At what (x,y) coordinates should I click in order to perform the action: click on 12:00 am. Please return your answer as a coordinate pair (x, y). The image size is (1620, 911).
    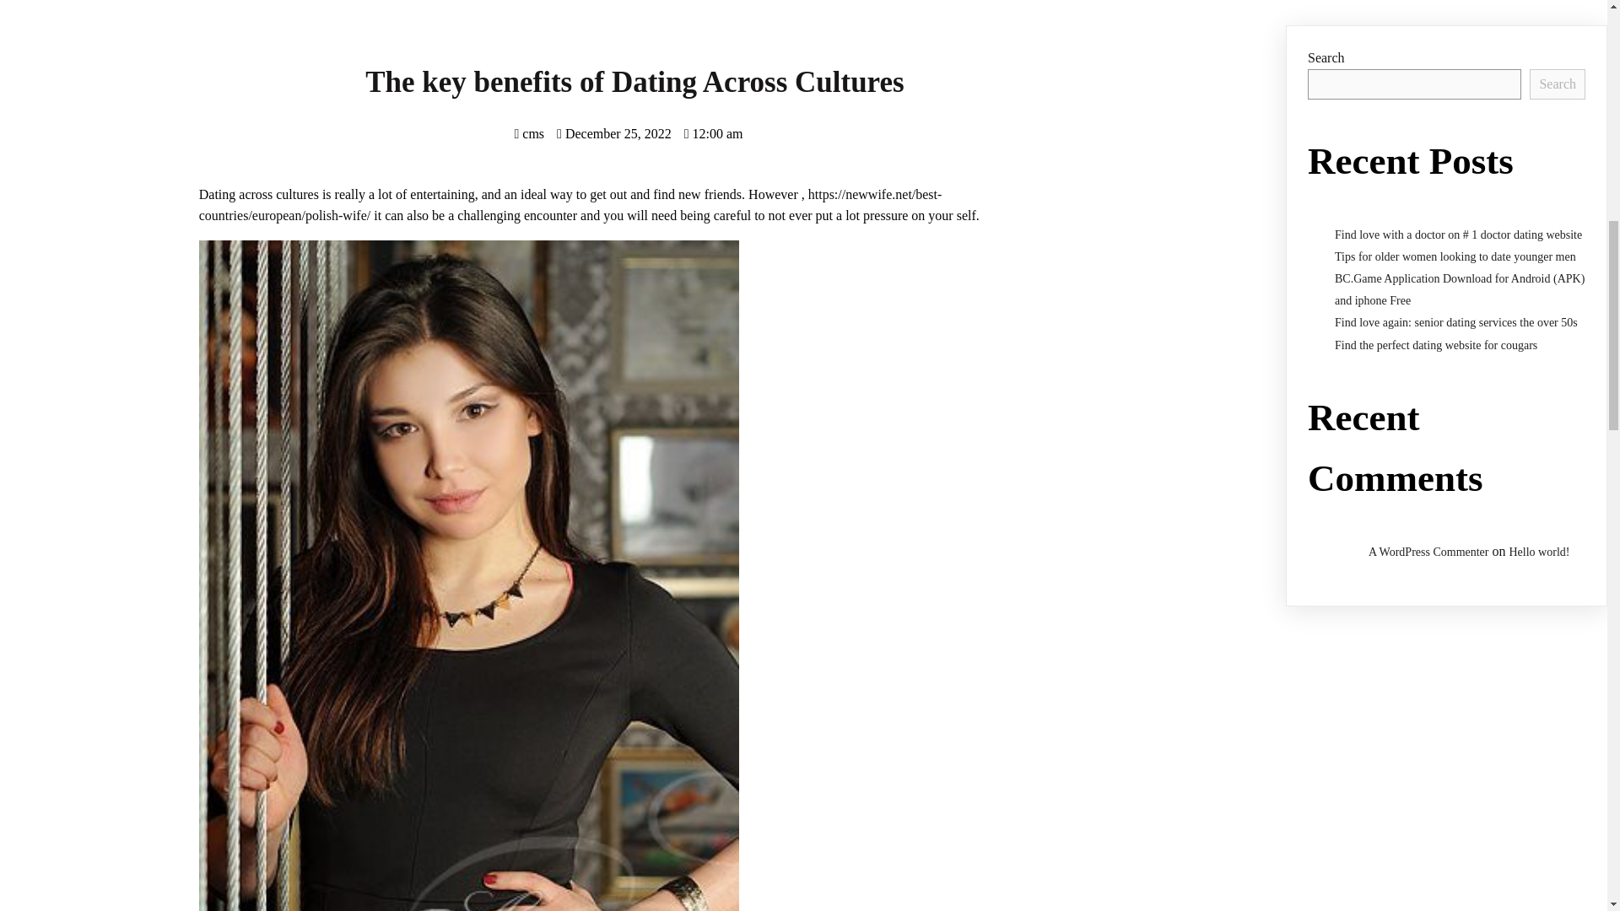
    Looking at the image, I should click on (714, 133).